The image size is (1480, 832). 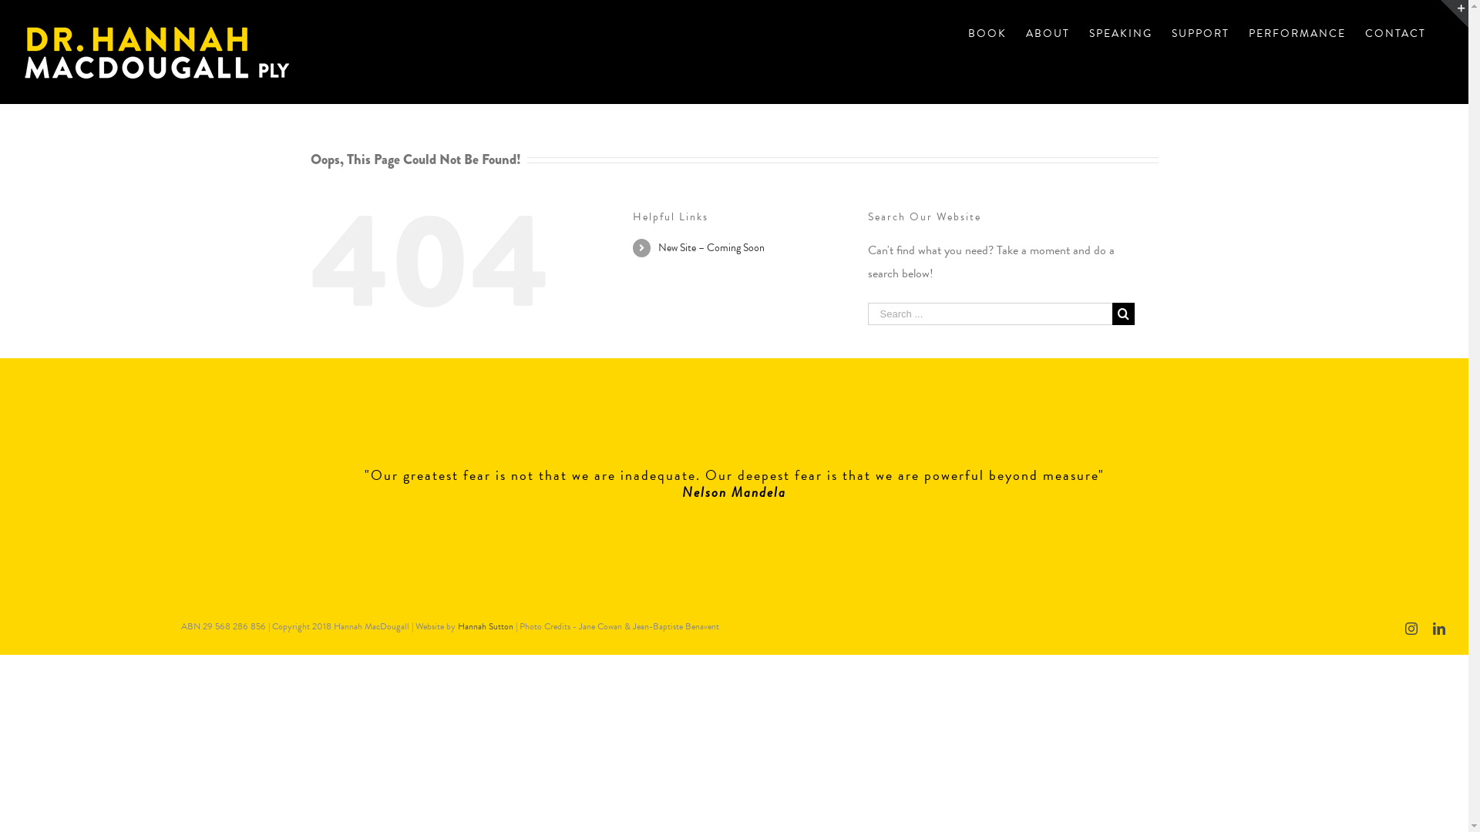 What do you see at coordinates (1121, 32) in the screenshot?
I see `SPEAKING` at bounding box center [1121, 32].